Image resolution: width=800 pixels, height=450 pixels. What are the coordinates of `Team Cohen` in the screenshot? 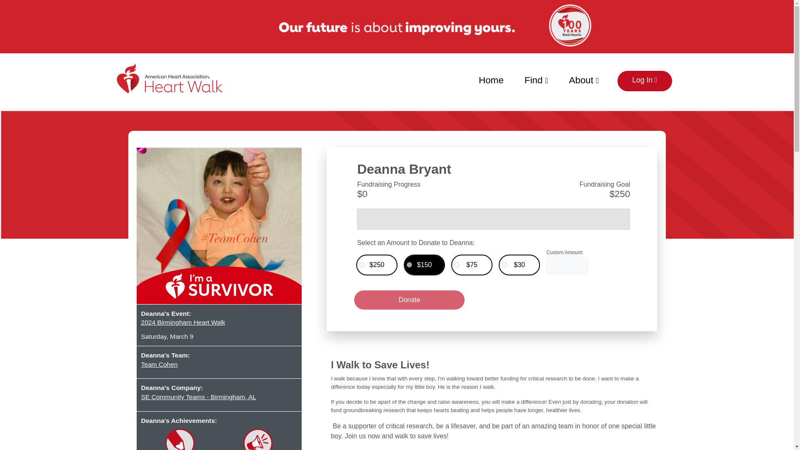 It's located at (218, 364).